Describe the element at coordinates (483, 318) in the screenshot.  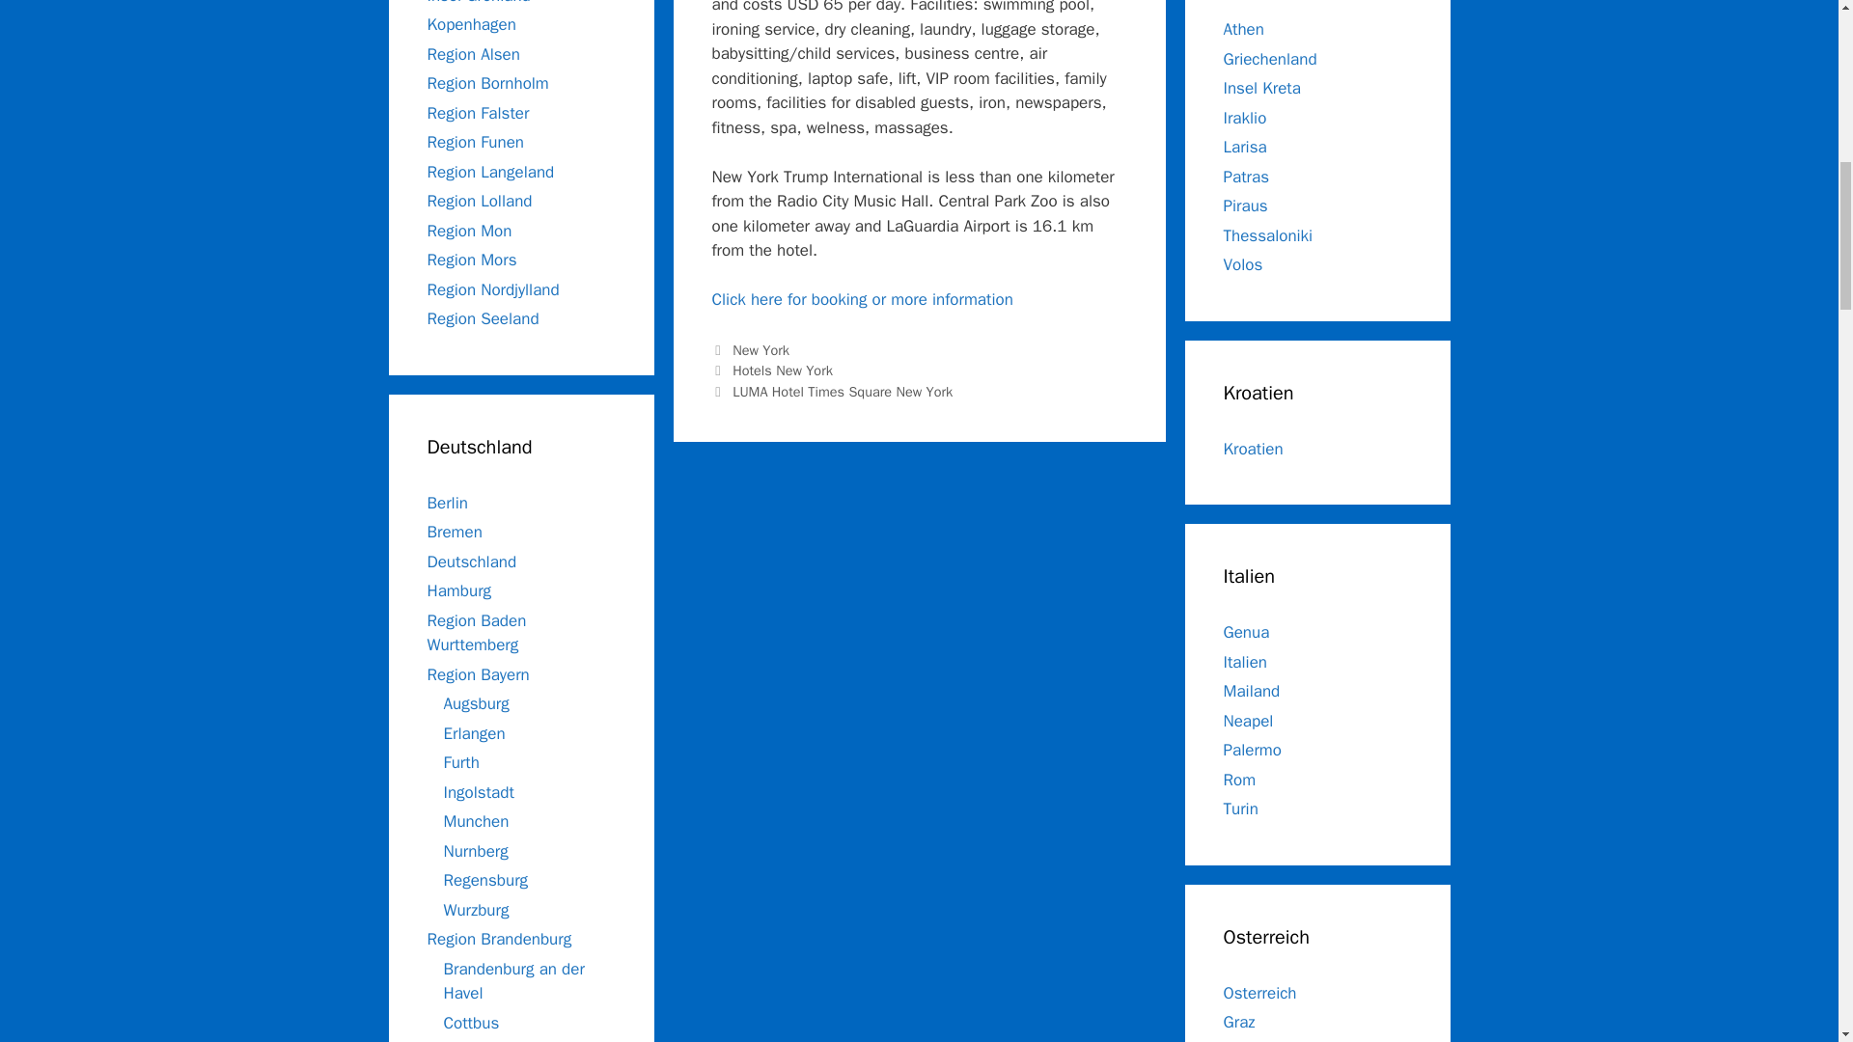
I see `Region Seeland` at that location.